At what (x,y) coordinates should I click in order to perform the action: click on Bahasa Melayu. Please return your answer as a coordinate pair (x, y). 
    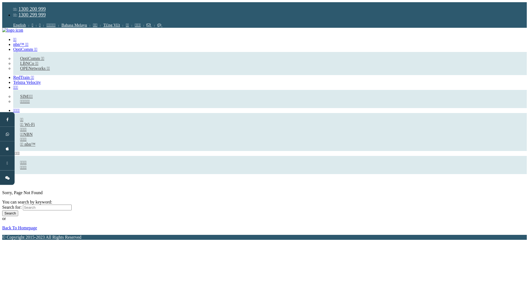
    Looking at the image, I should click on (73, 25).